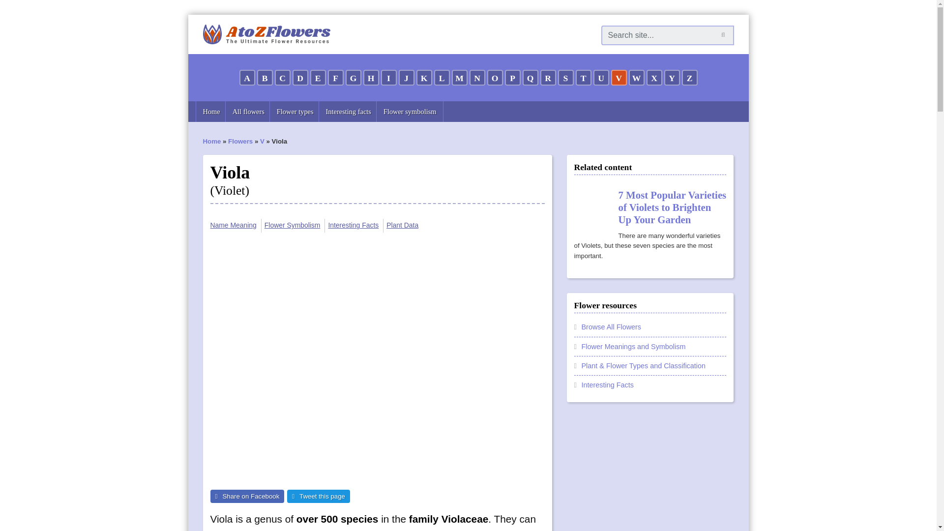 Image resolution: width=944 pixels, height=531 pixels. What do you see at coordinates (689, 77) in the screenshot?
I see `Z` at bounding box center [689, 77].